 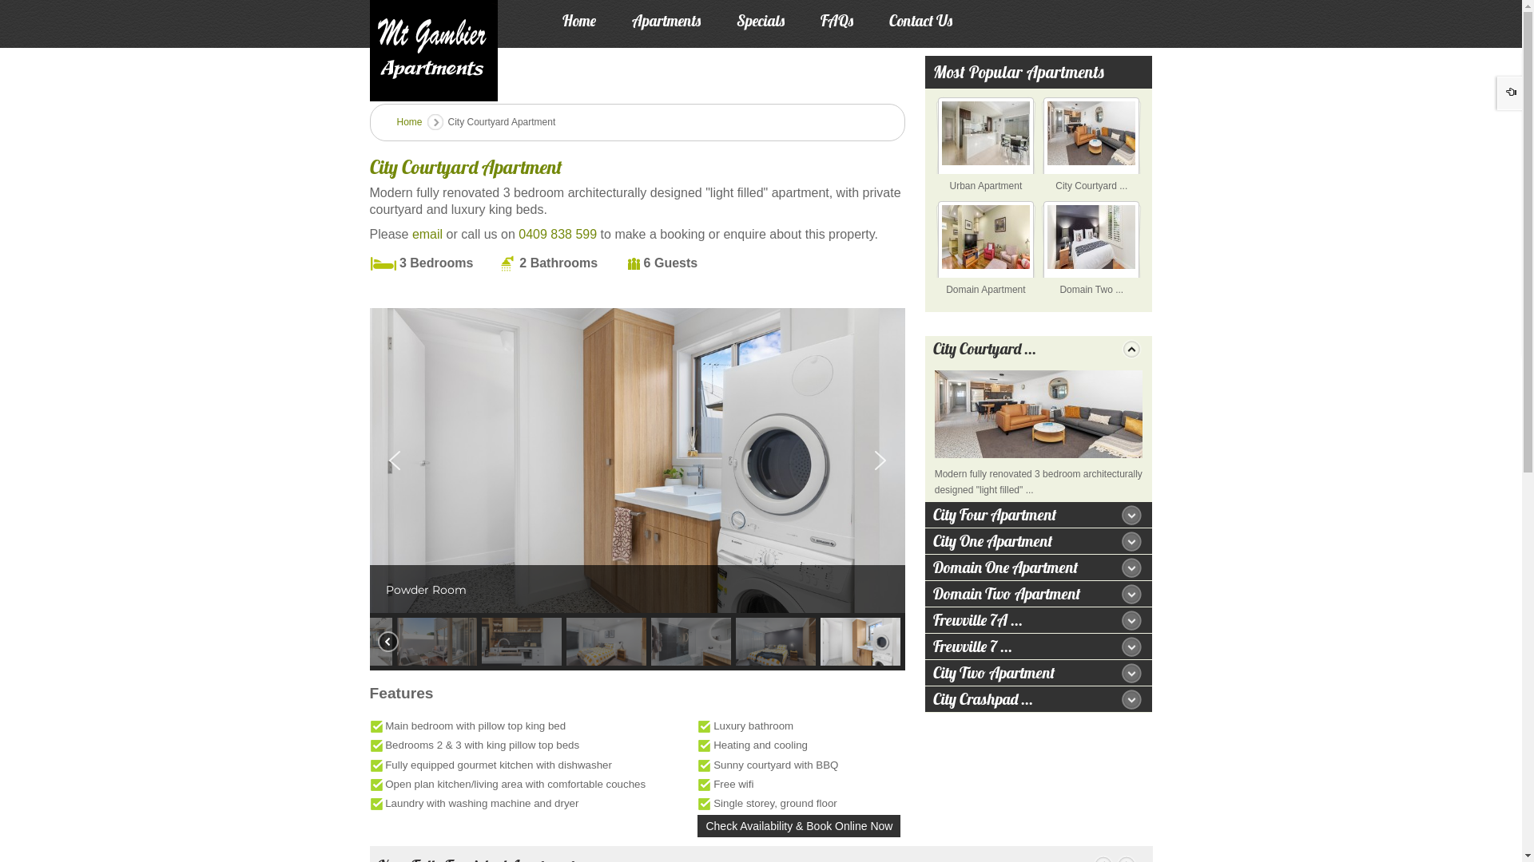 What do you see at coordinates (1091, 186) in the screenshot?
I see `City Courtyard ...` at bounding box center [1091, 186].